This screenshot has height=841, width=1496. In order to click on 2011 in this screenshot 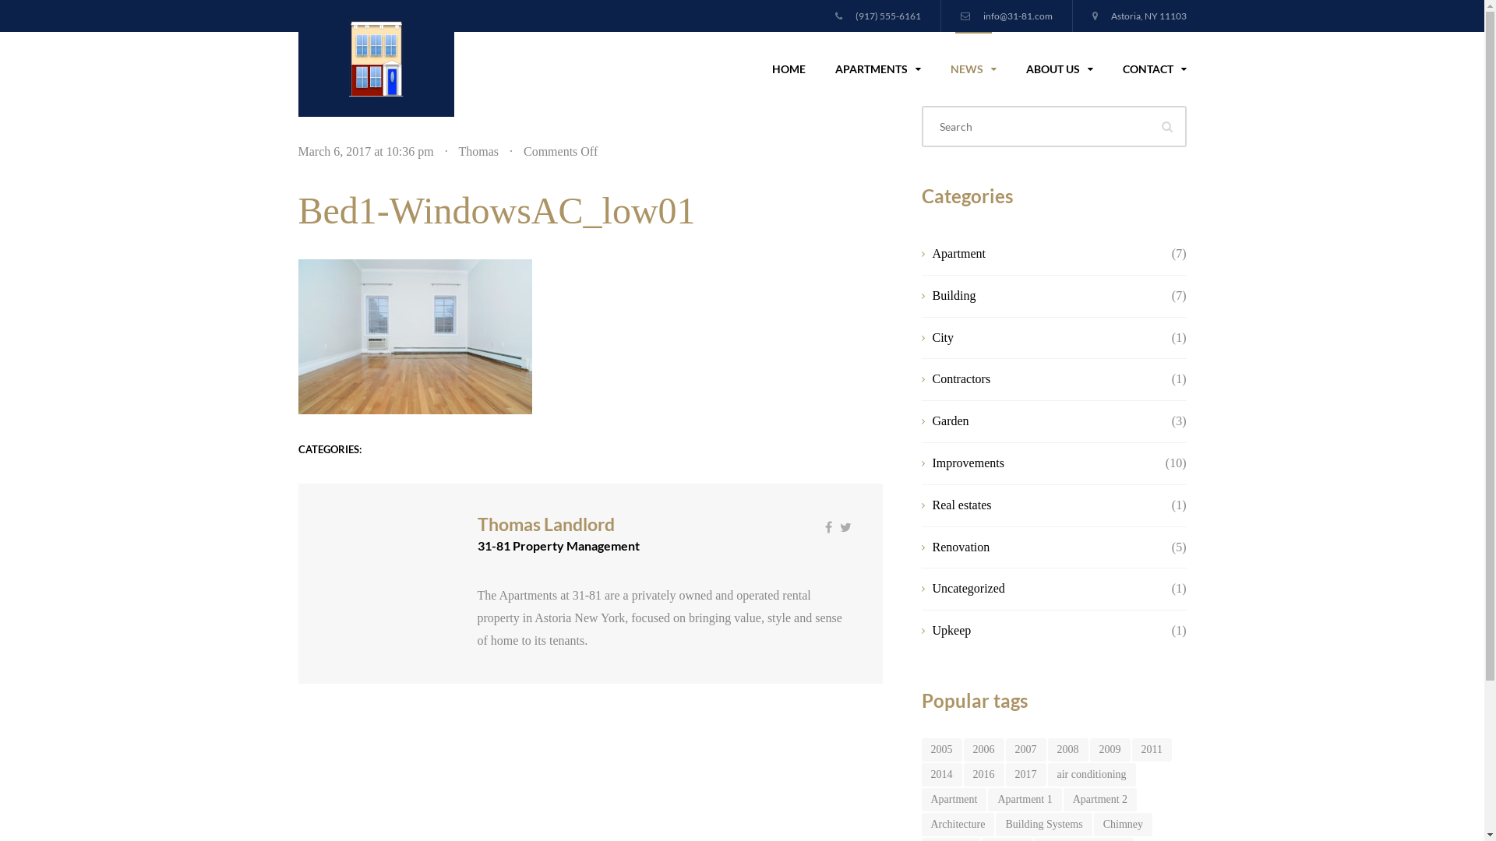, I will do `click(1152, 750)`.